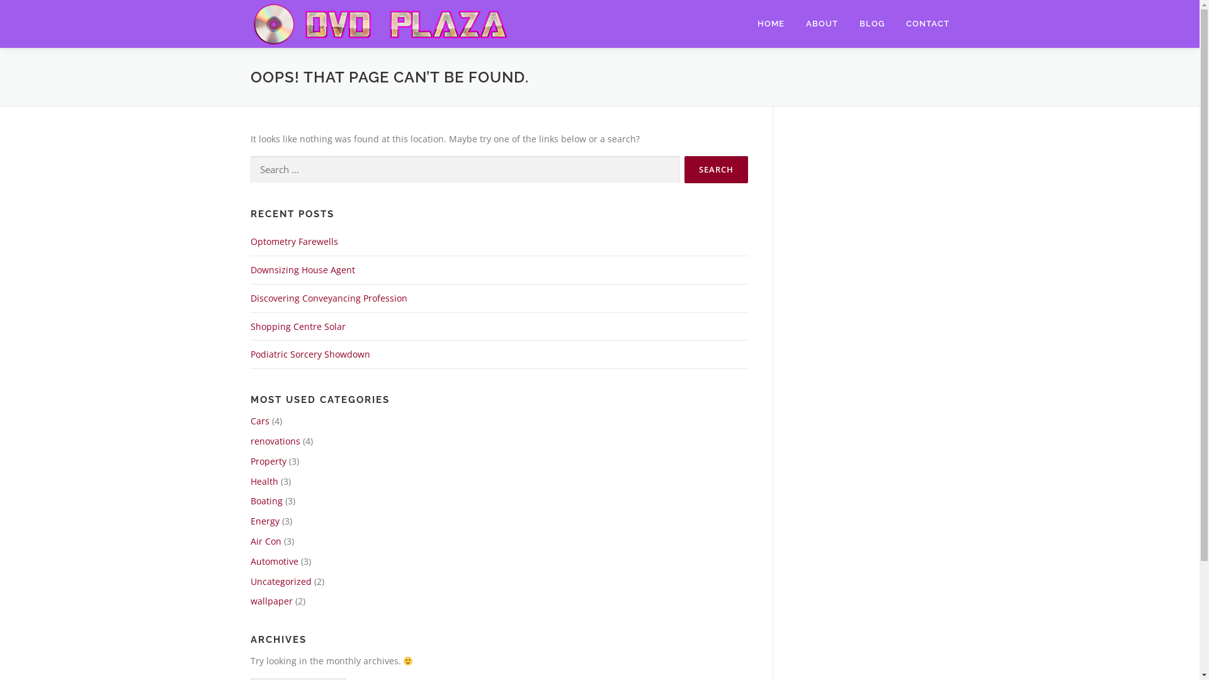  I want to click on Skip to content, so click(31, 8).